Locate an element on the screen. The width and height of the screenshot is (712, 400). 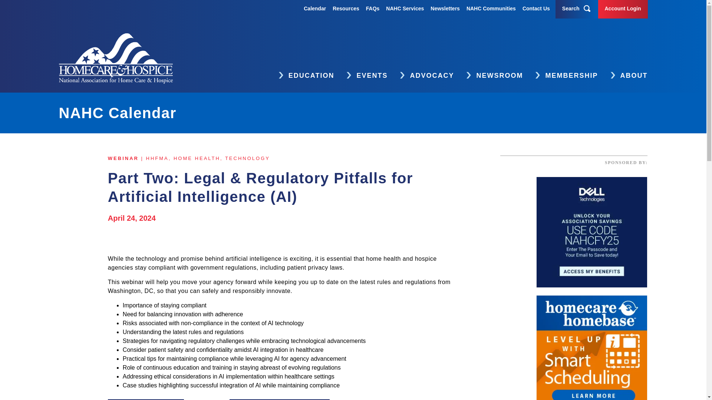
Account Login is located at coordinates (623, 9).